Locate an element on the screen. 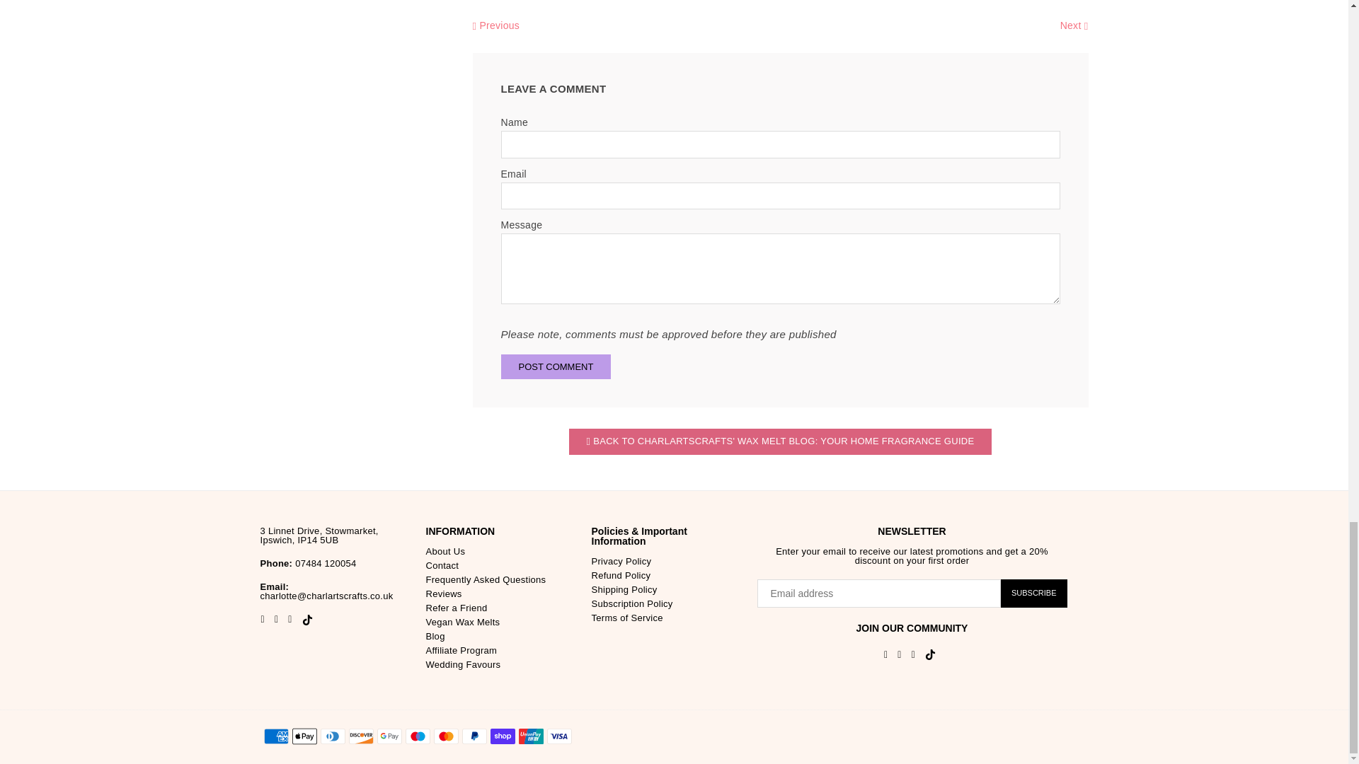 This screenshot has width=1359, height=764. Google Pay is located at coordinates (388, 736).